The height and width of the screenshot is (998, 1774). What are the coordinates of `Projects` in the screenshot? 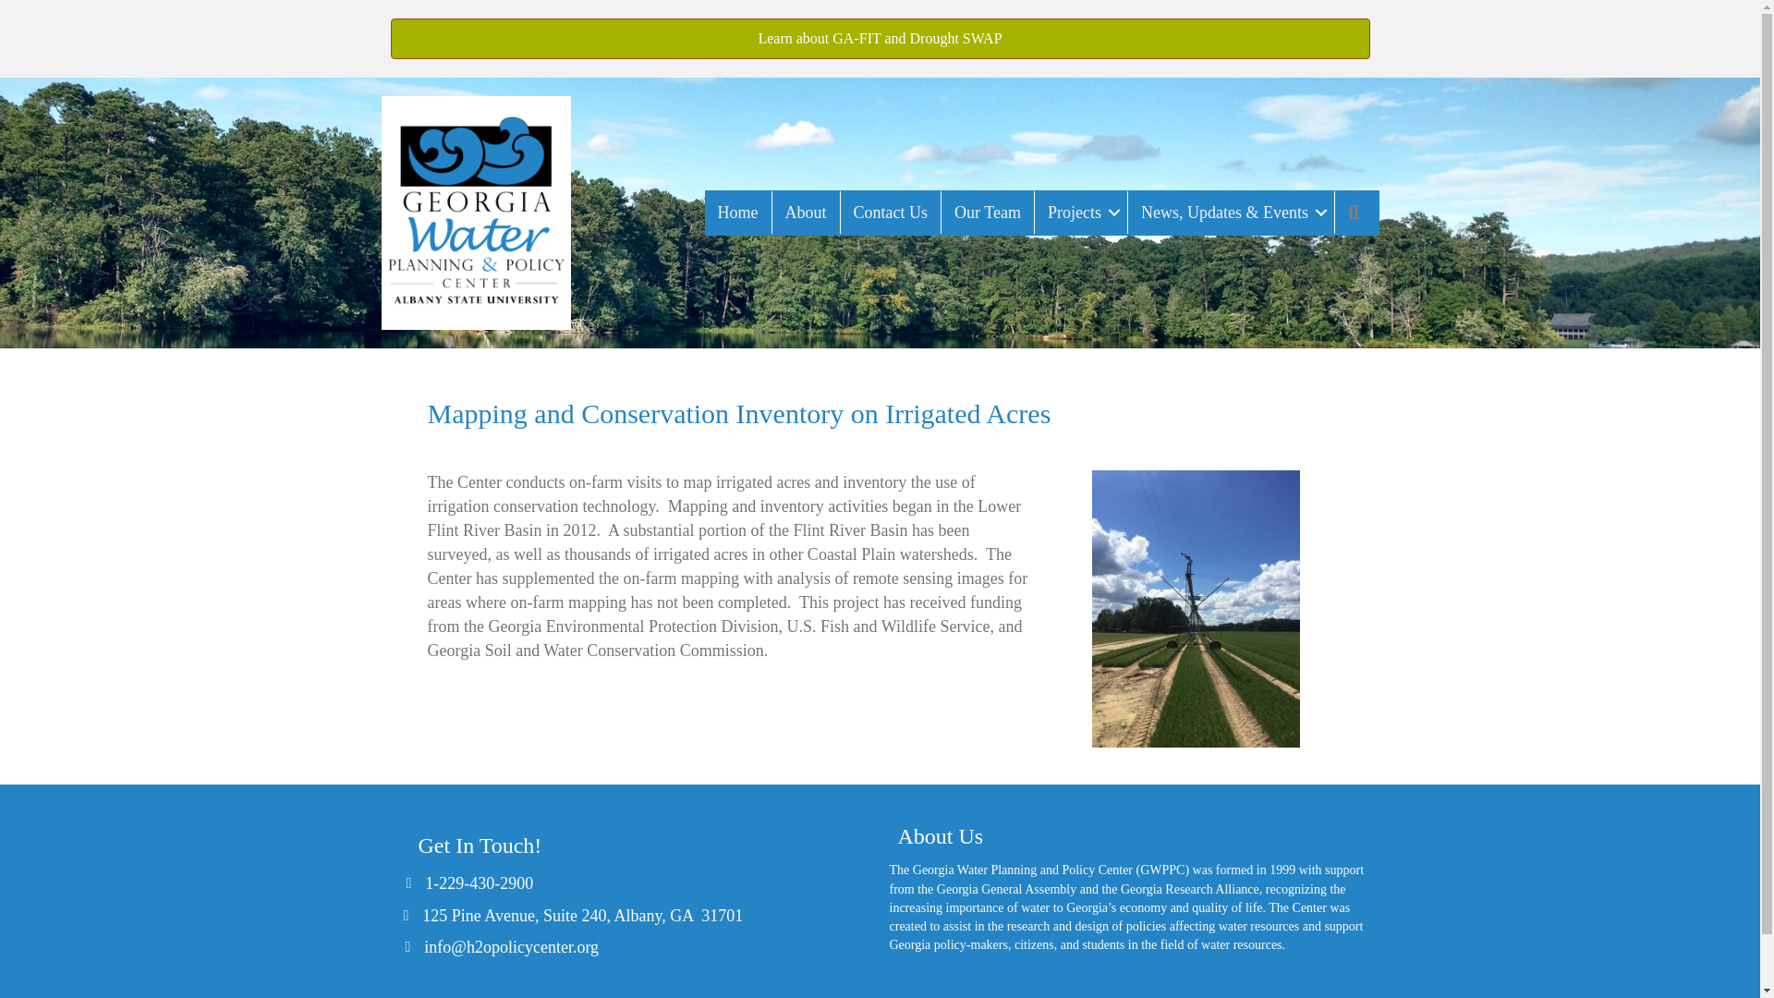 It's located at (1080, 213).